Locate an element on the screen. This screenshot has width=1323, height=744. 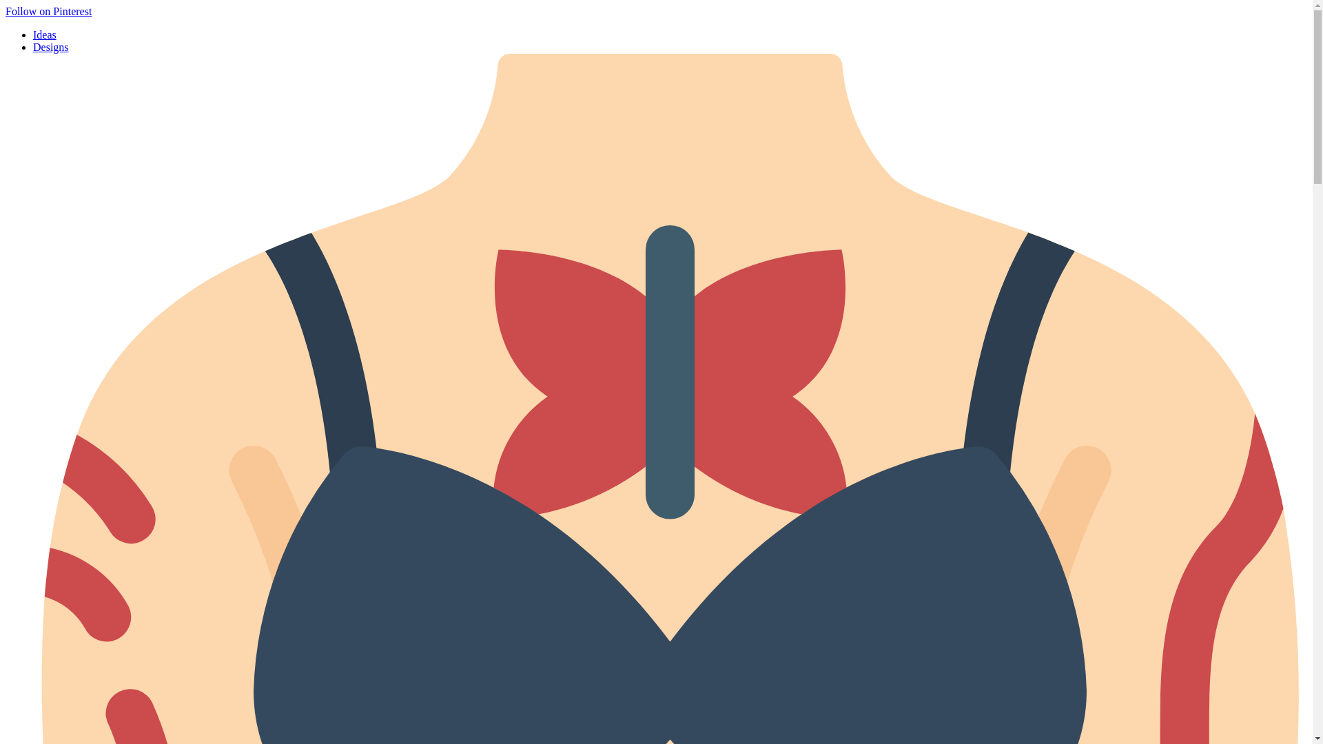
Follow on Pinterest is located at coordinates (48, 11).